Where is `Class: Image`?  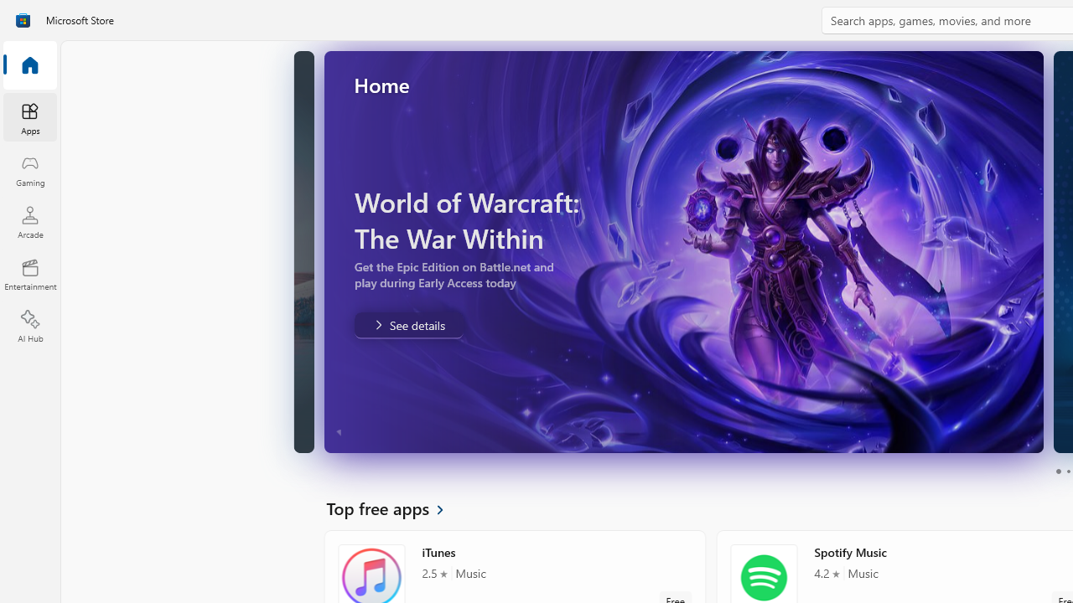
Class: Image is located at coordinates (23, 20).